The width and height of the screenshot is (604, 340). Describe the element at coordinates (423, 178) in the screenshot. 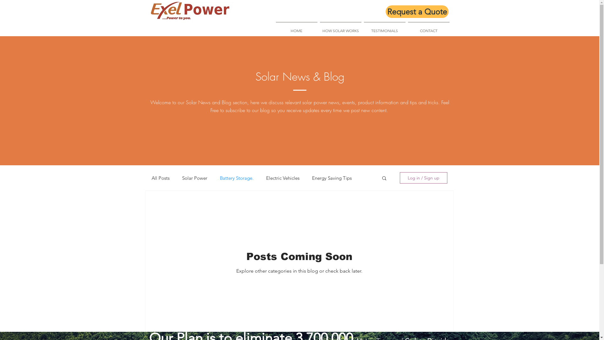

I see `Log in / Sign up` at that location.